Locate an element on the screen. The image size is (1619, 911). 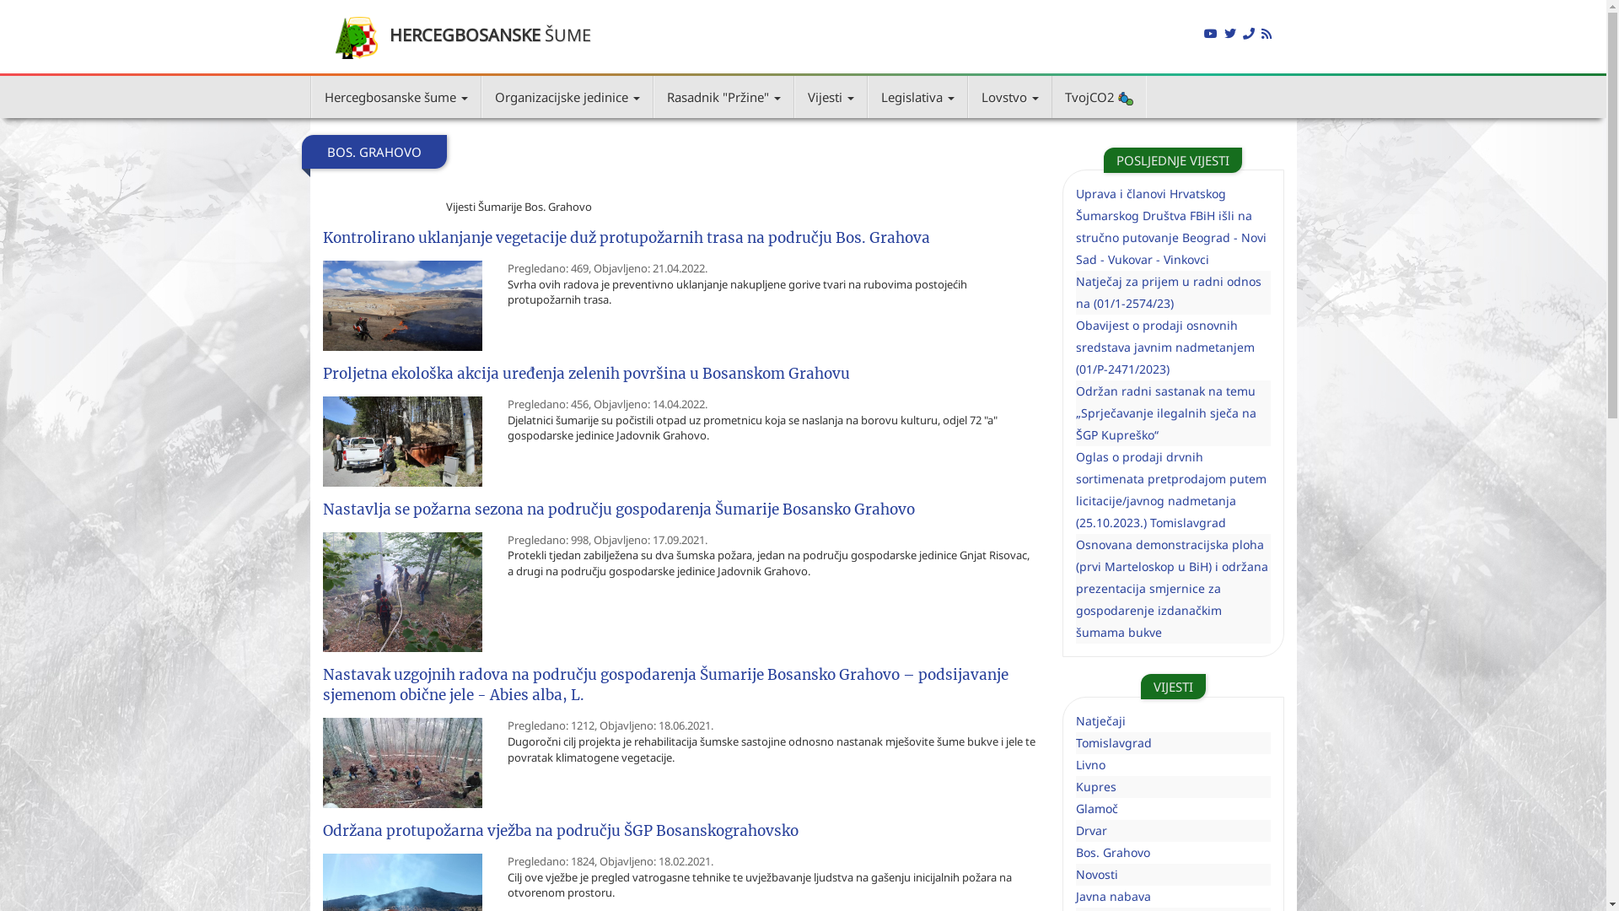
Javna nabava is located at coordinates (1113, 896).